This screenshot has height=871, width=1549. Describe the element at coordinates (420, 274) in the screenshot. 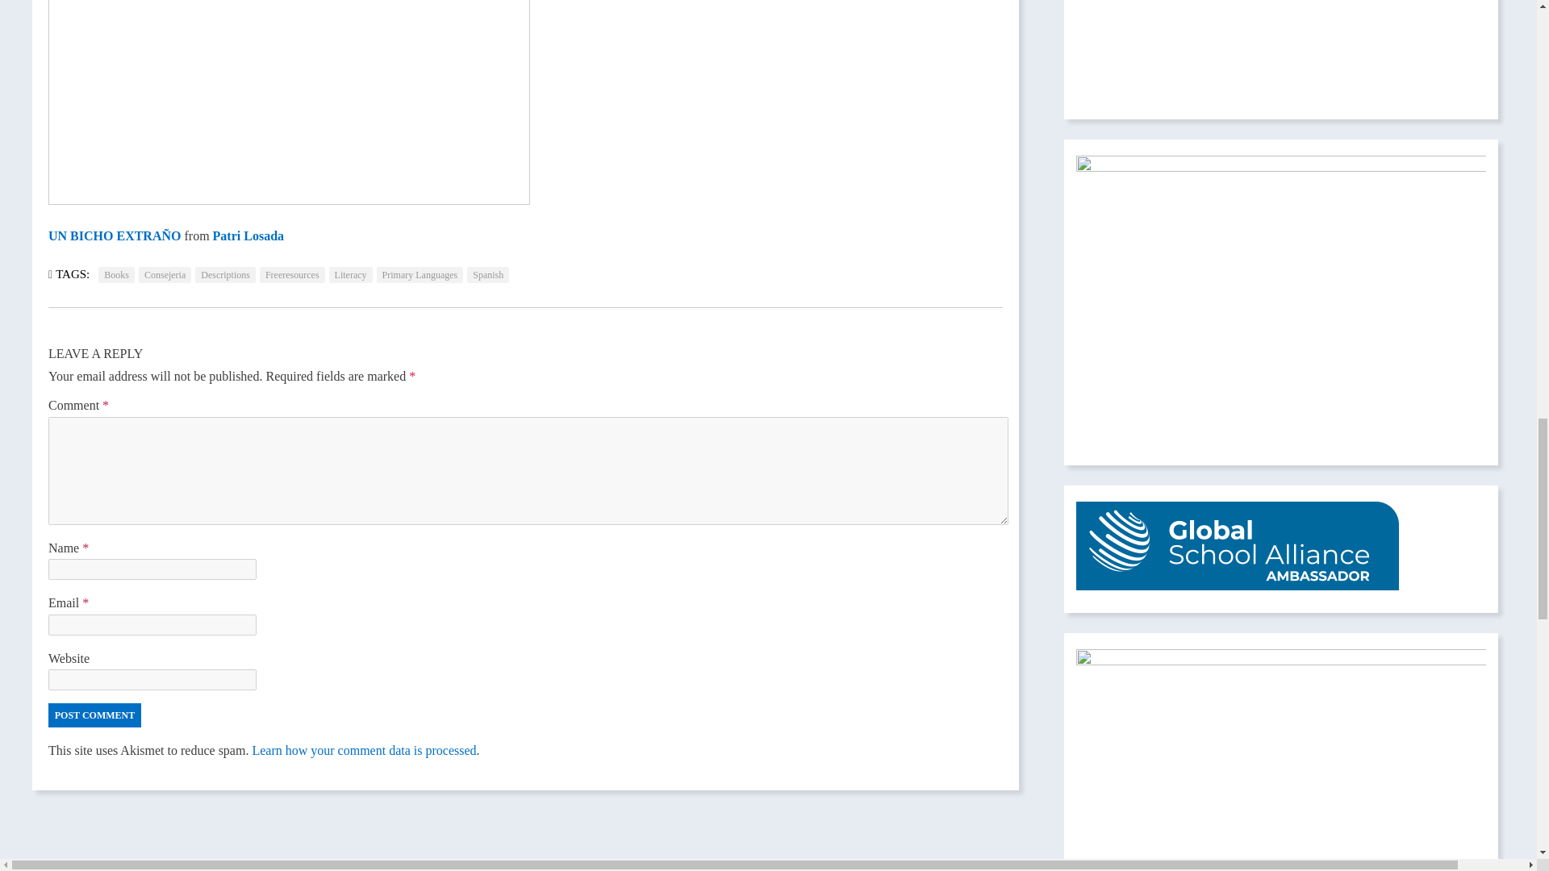

I see `Primary Languages` at that location.